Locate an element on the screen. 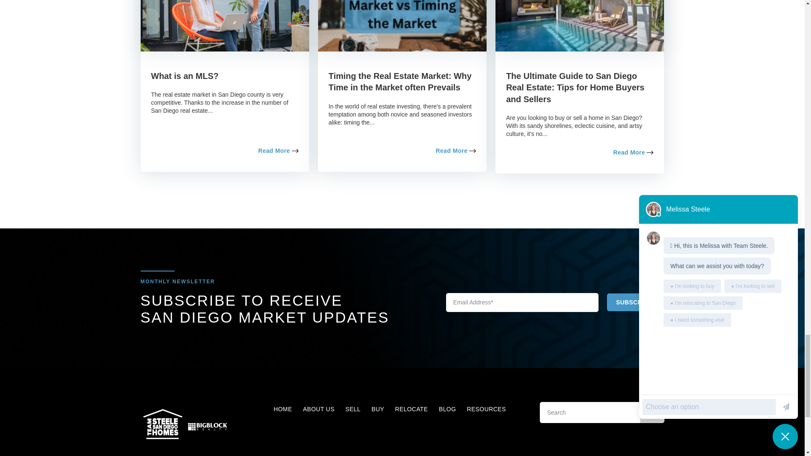  Subscribe is located at coordinates (634, 302).